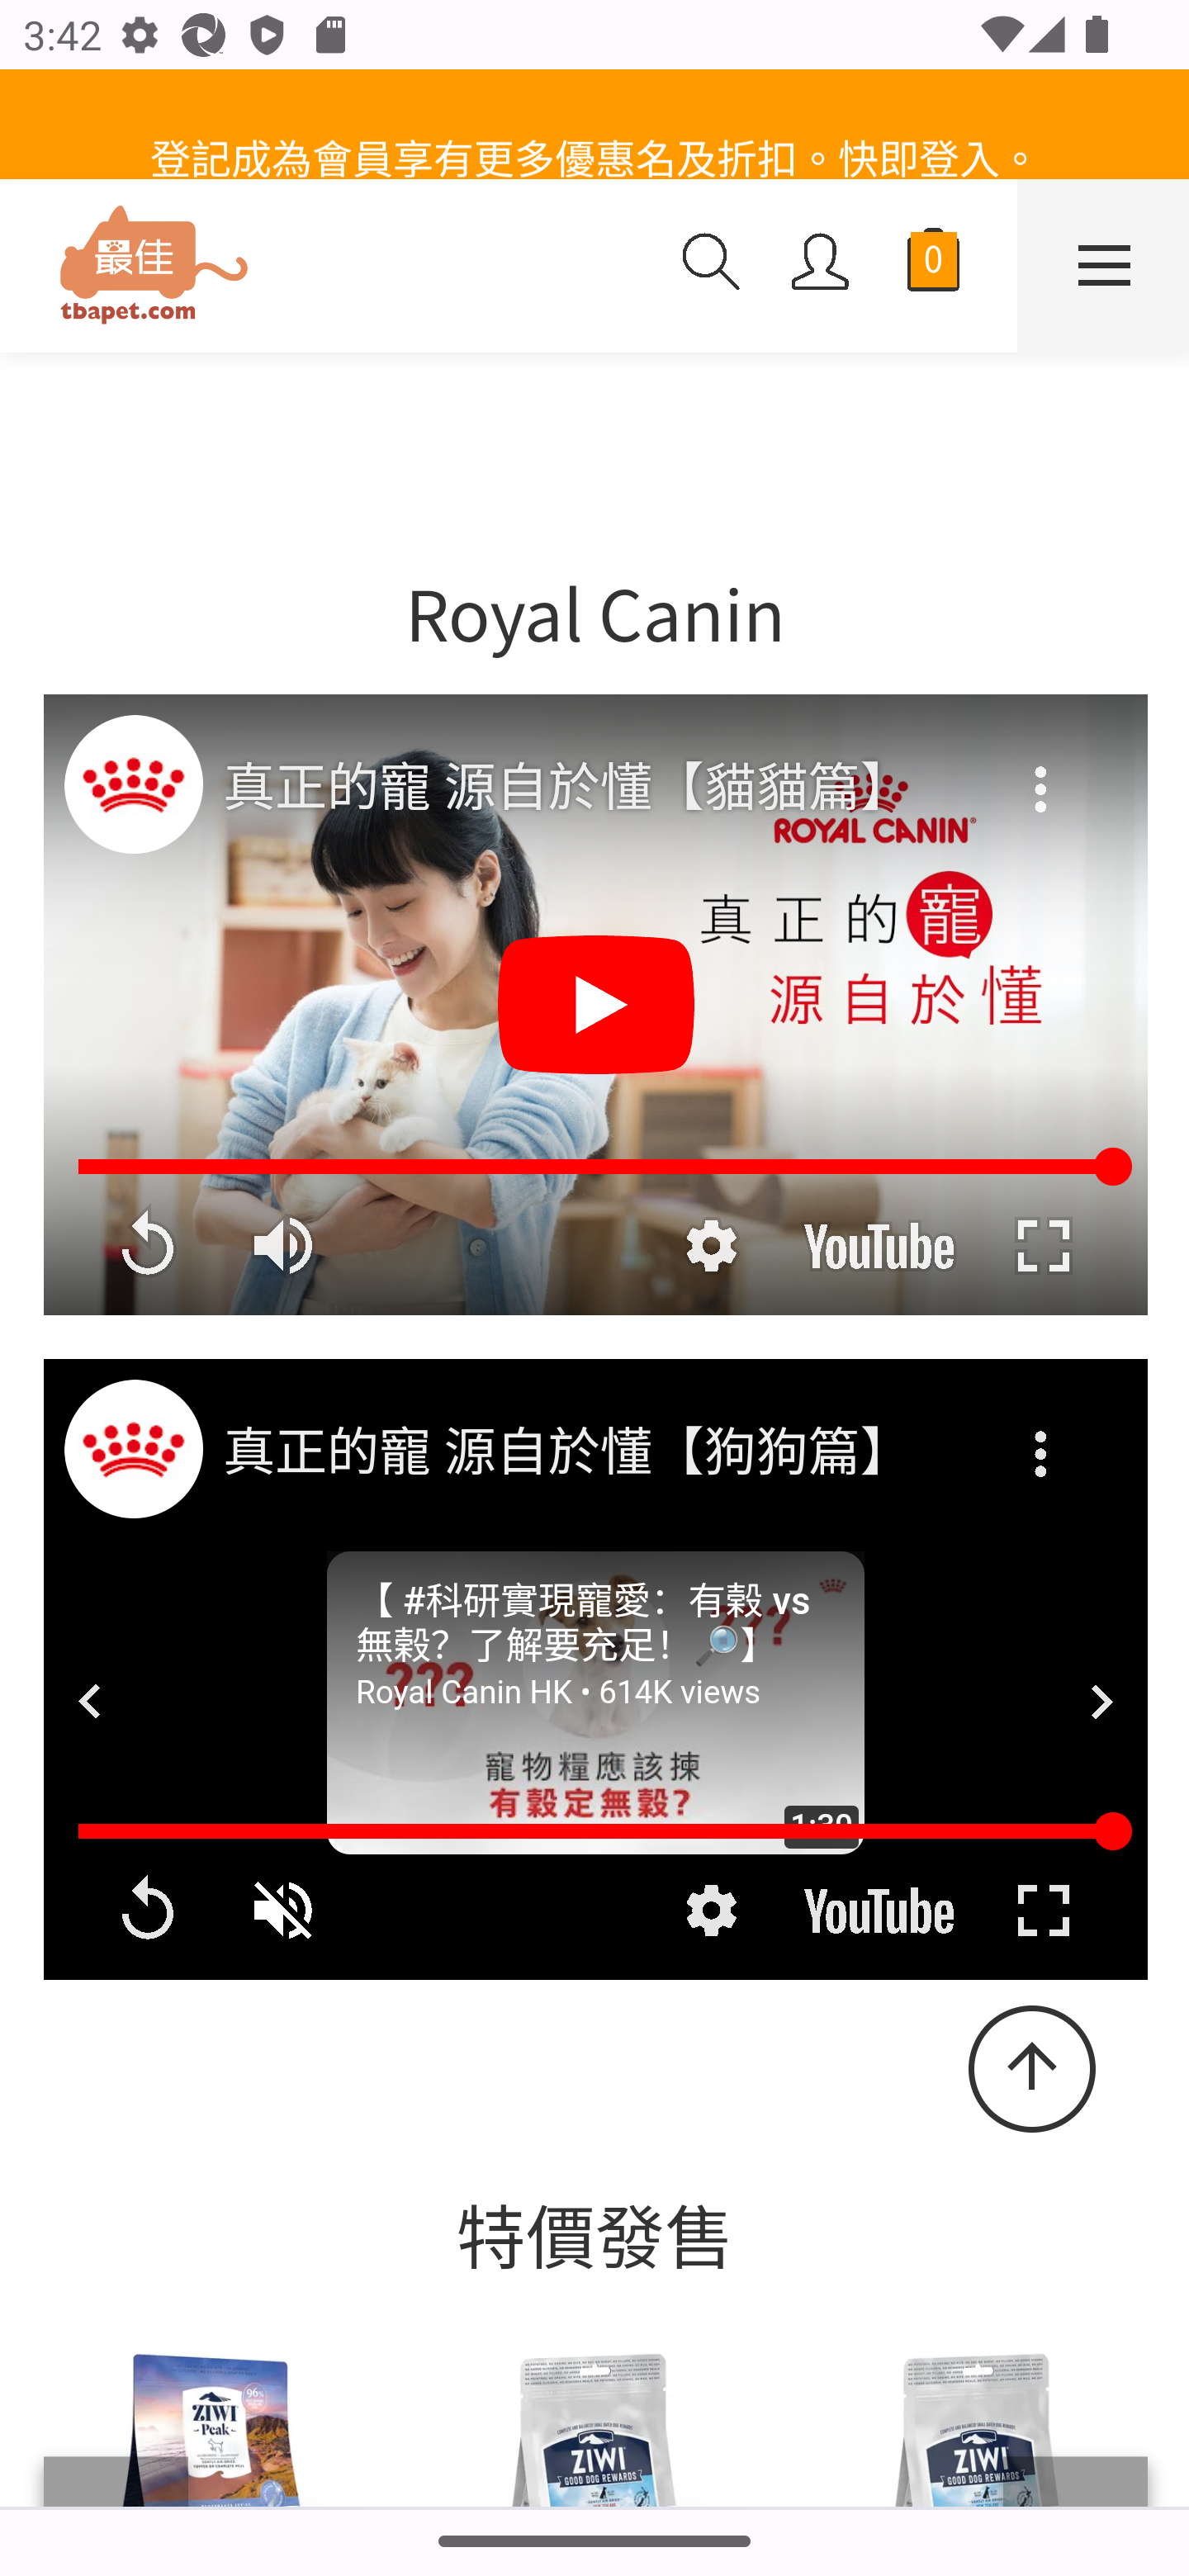  Describe the element at coordinates (329, 268) in the screenshot. I see `450x` at that location.